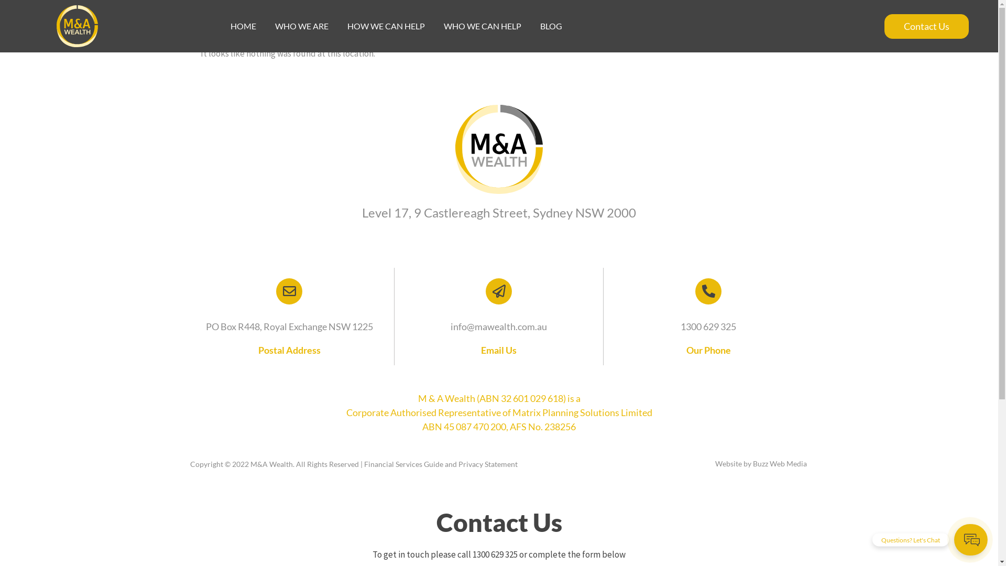 This screenshot has height=566, width=1006. I want to click on HOME, so click(243, 26).